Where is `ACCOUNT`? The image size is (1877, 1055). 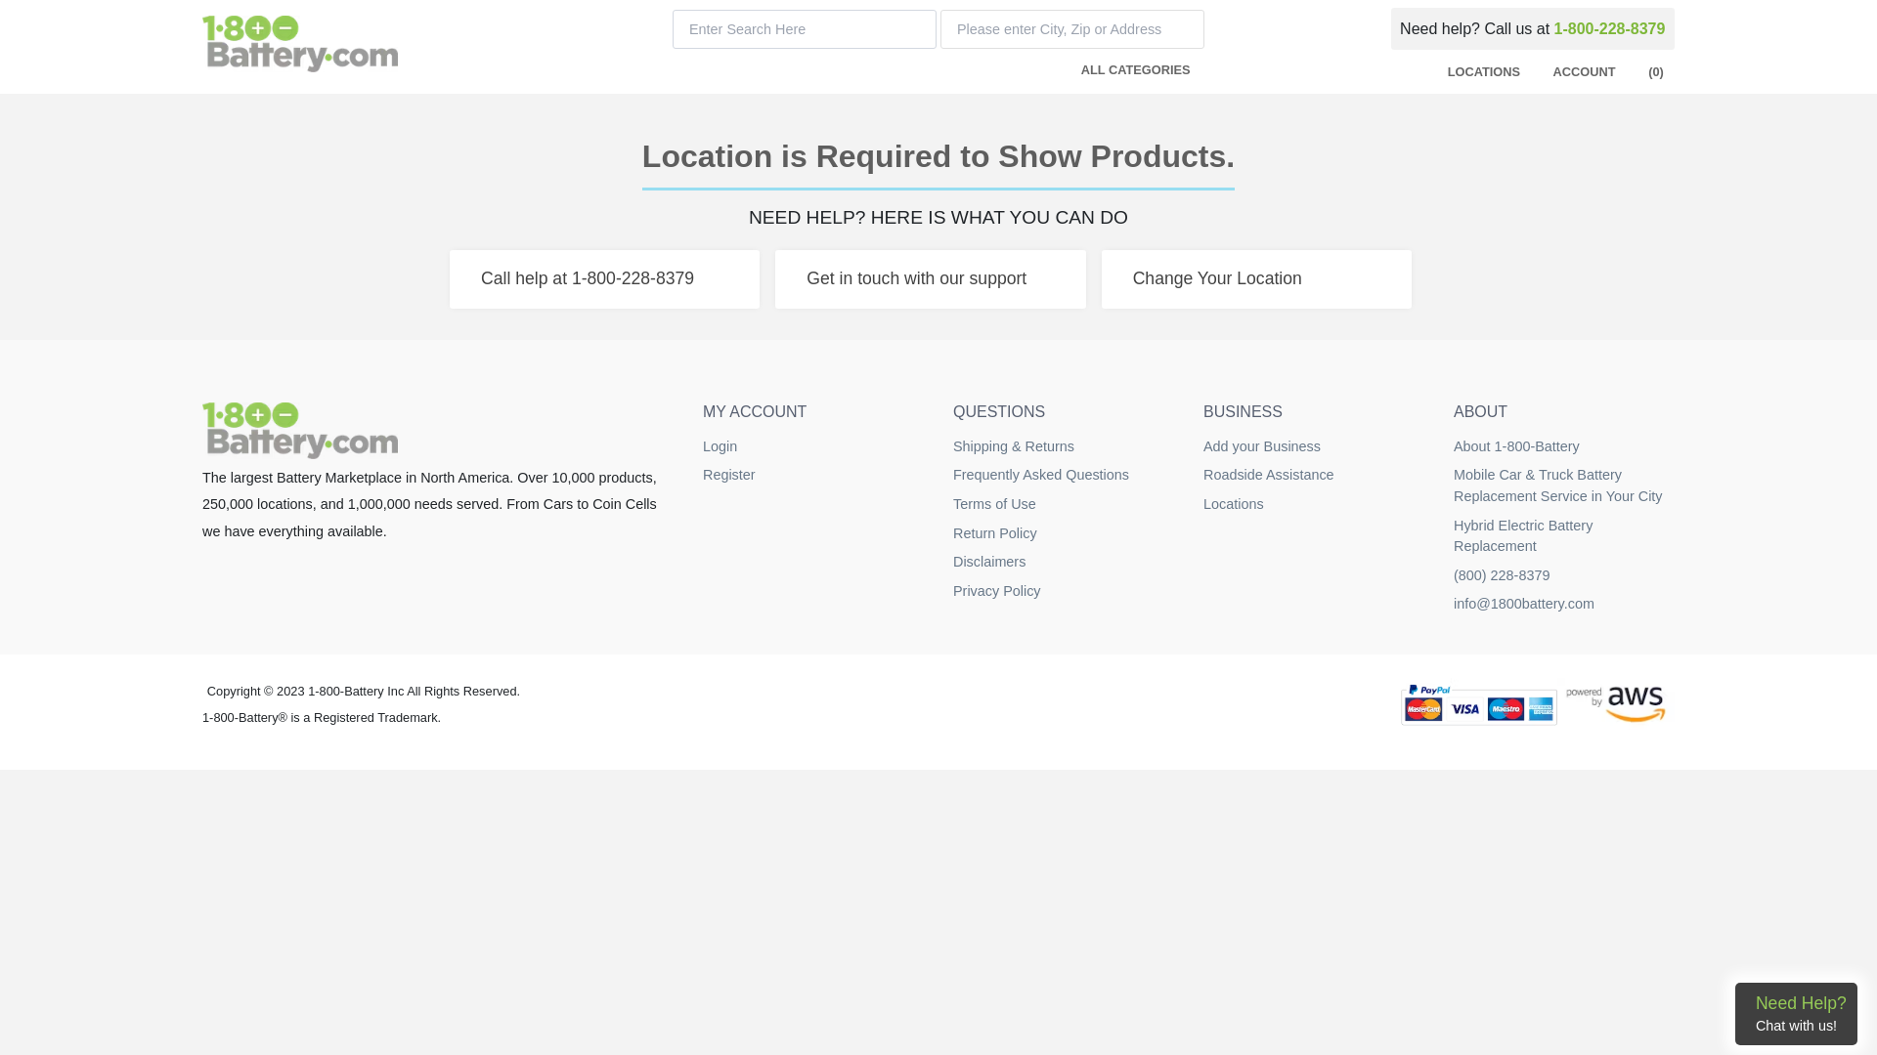
ACCOUNT is located at coordinates (1580, 72).